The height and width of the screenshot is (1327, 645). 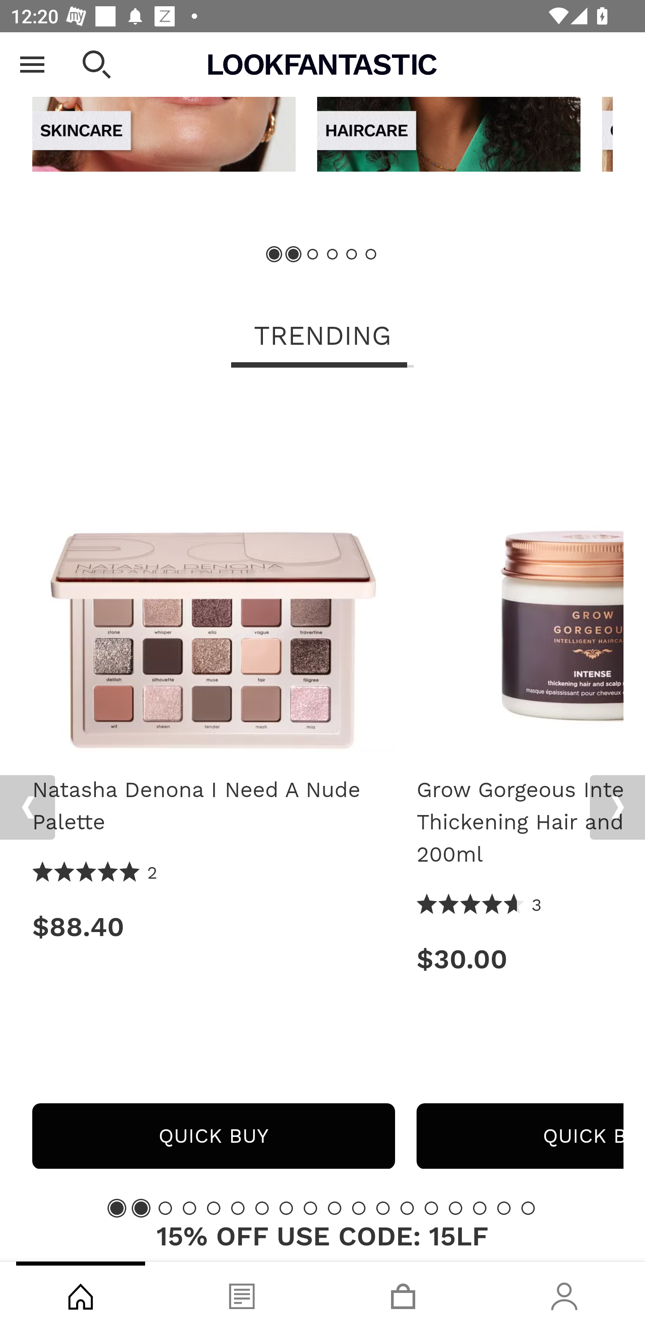 What do you see at coordinates (332, 256) in the screenshot?
I see `Slide 4` at bounding box center [332, 256].